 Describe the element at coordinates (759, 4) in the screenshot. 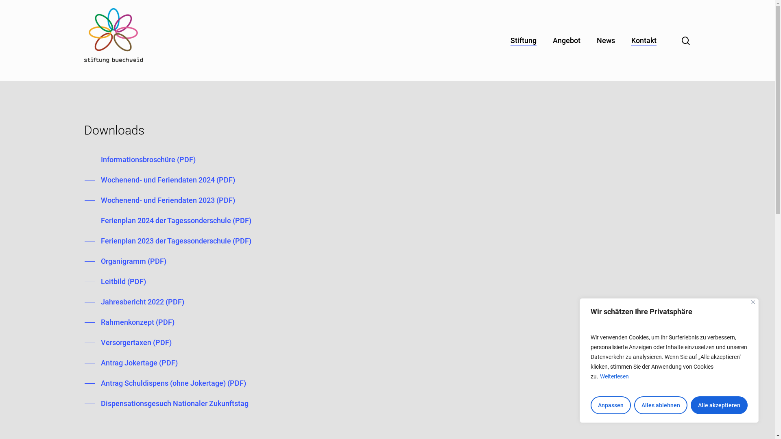

I see `Menu` at that location.